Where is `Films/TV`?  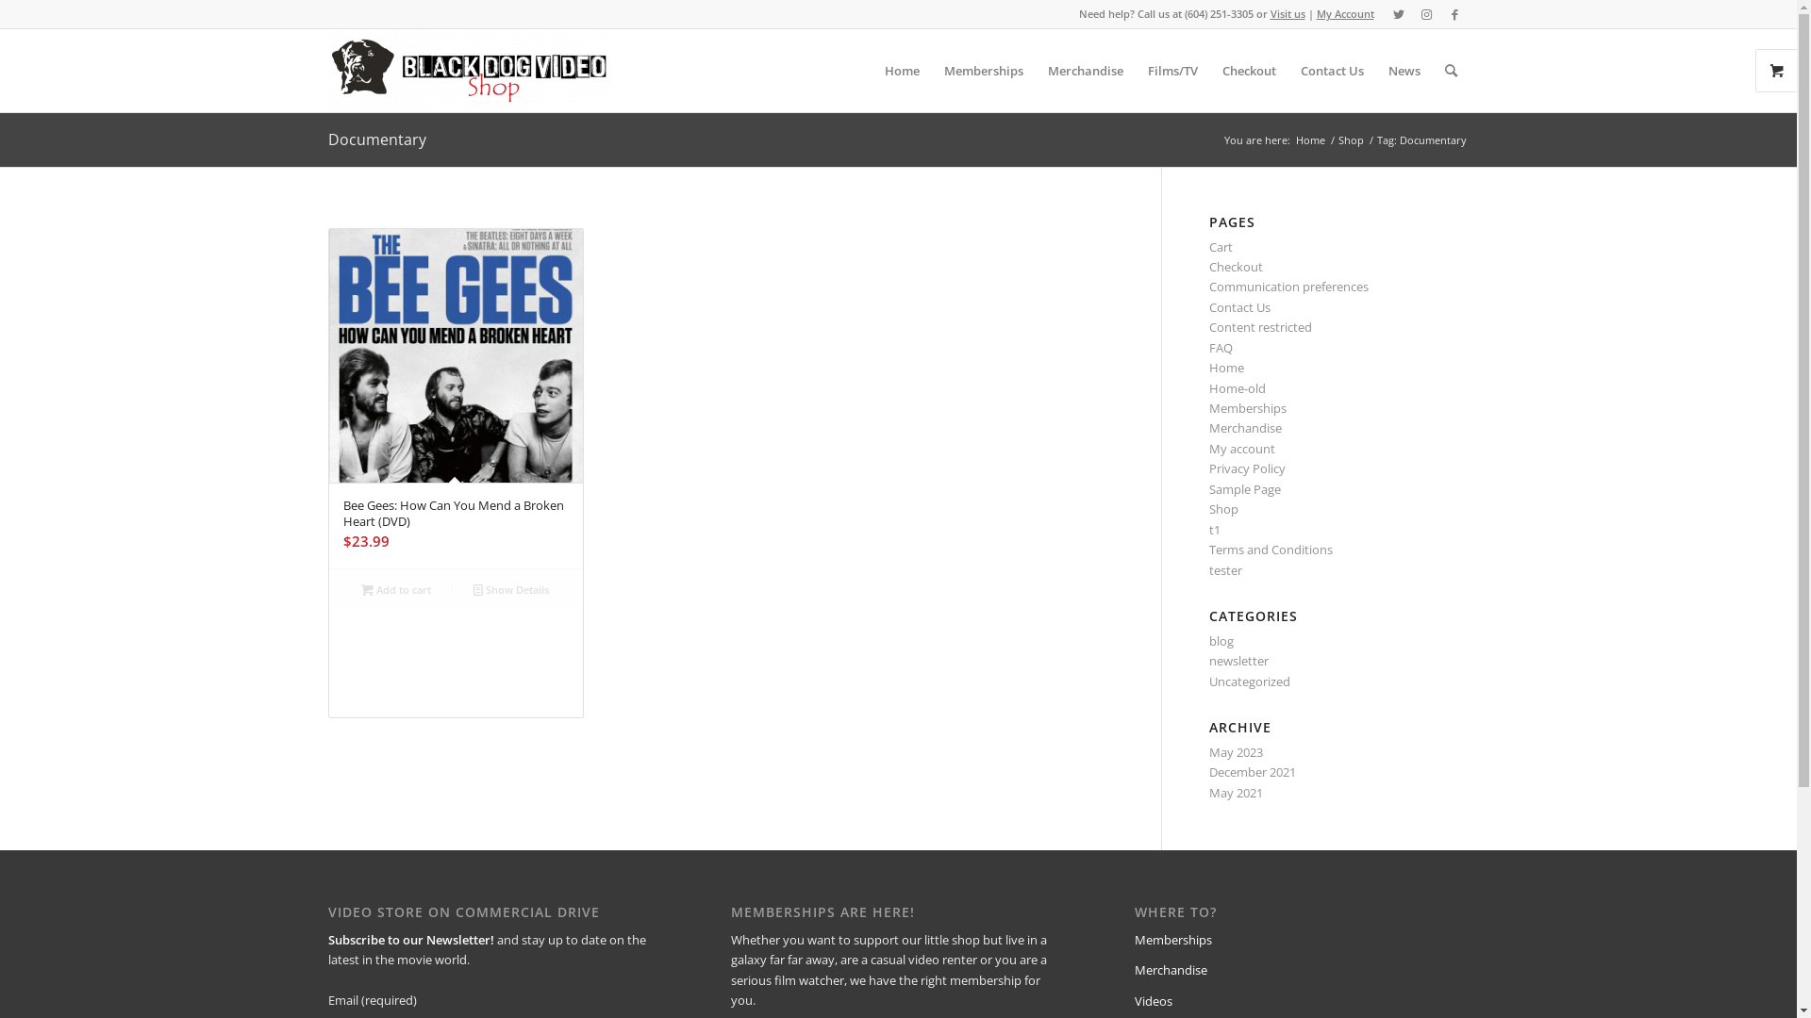 Films/TV is located at coordinates (1173, 71).